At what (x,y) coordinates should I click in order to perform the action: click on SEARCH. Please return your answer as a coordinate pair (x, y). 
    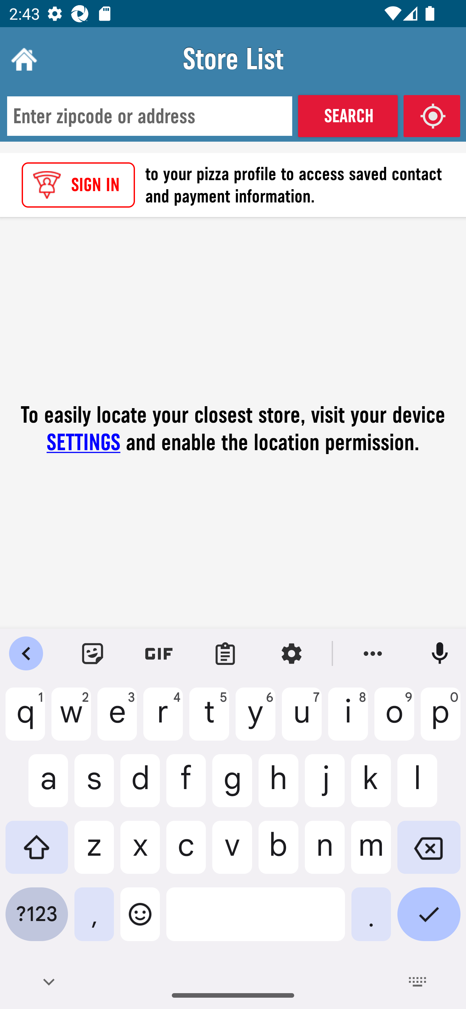
    Looking at the image, I should click on (348, 116).